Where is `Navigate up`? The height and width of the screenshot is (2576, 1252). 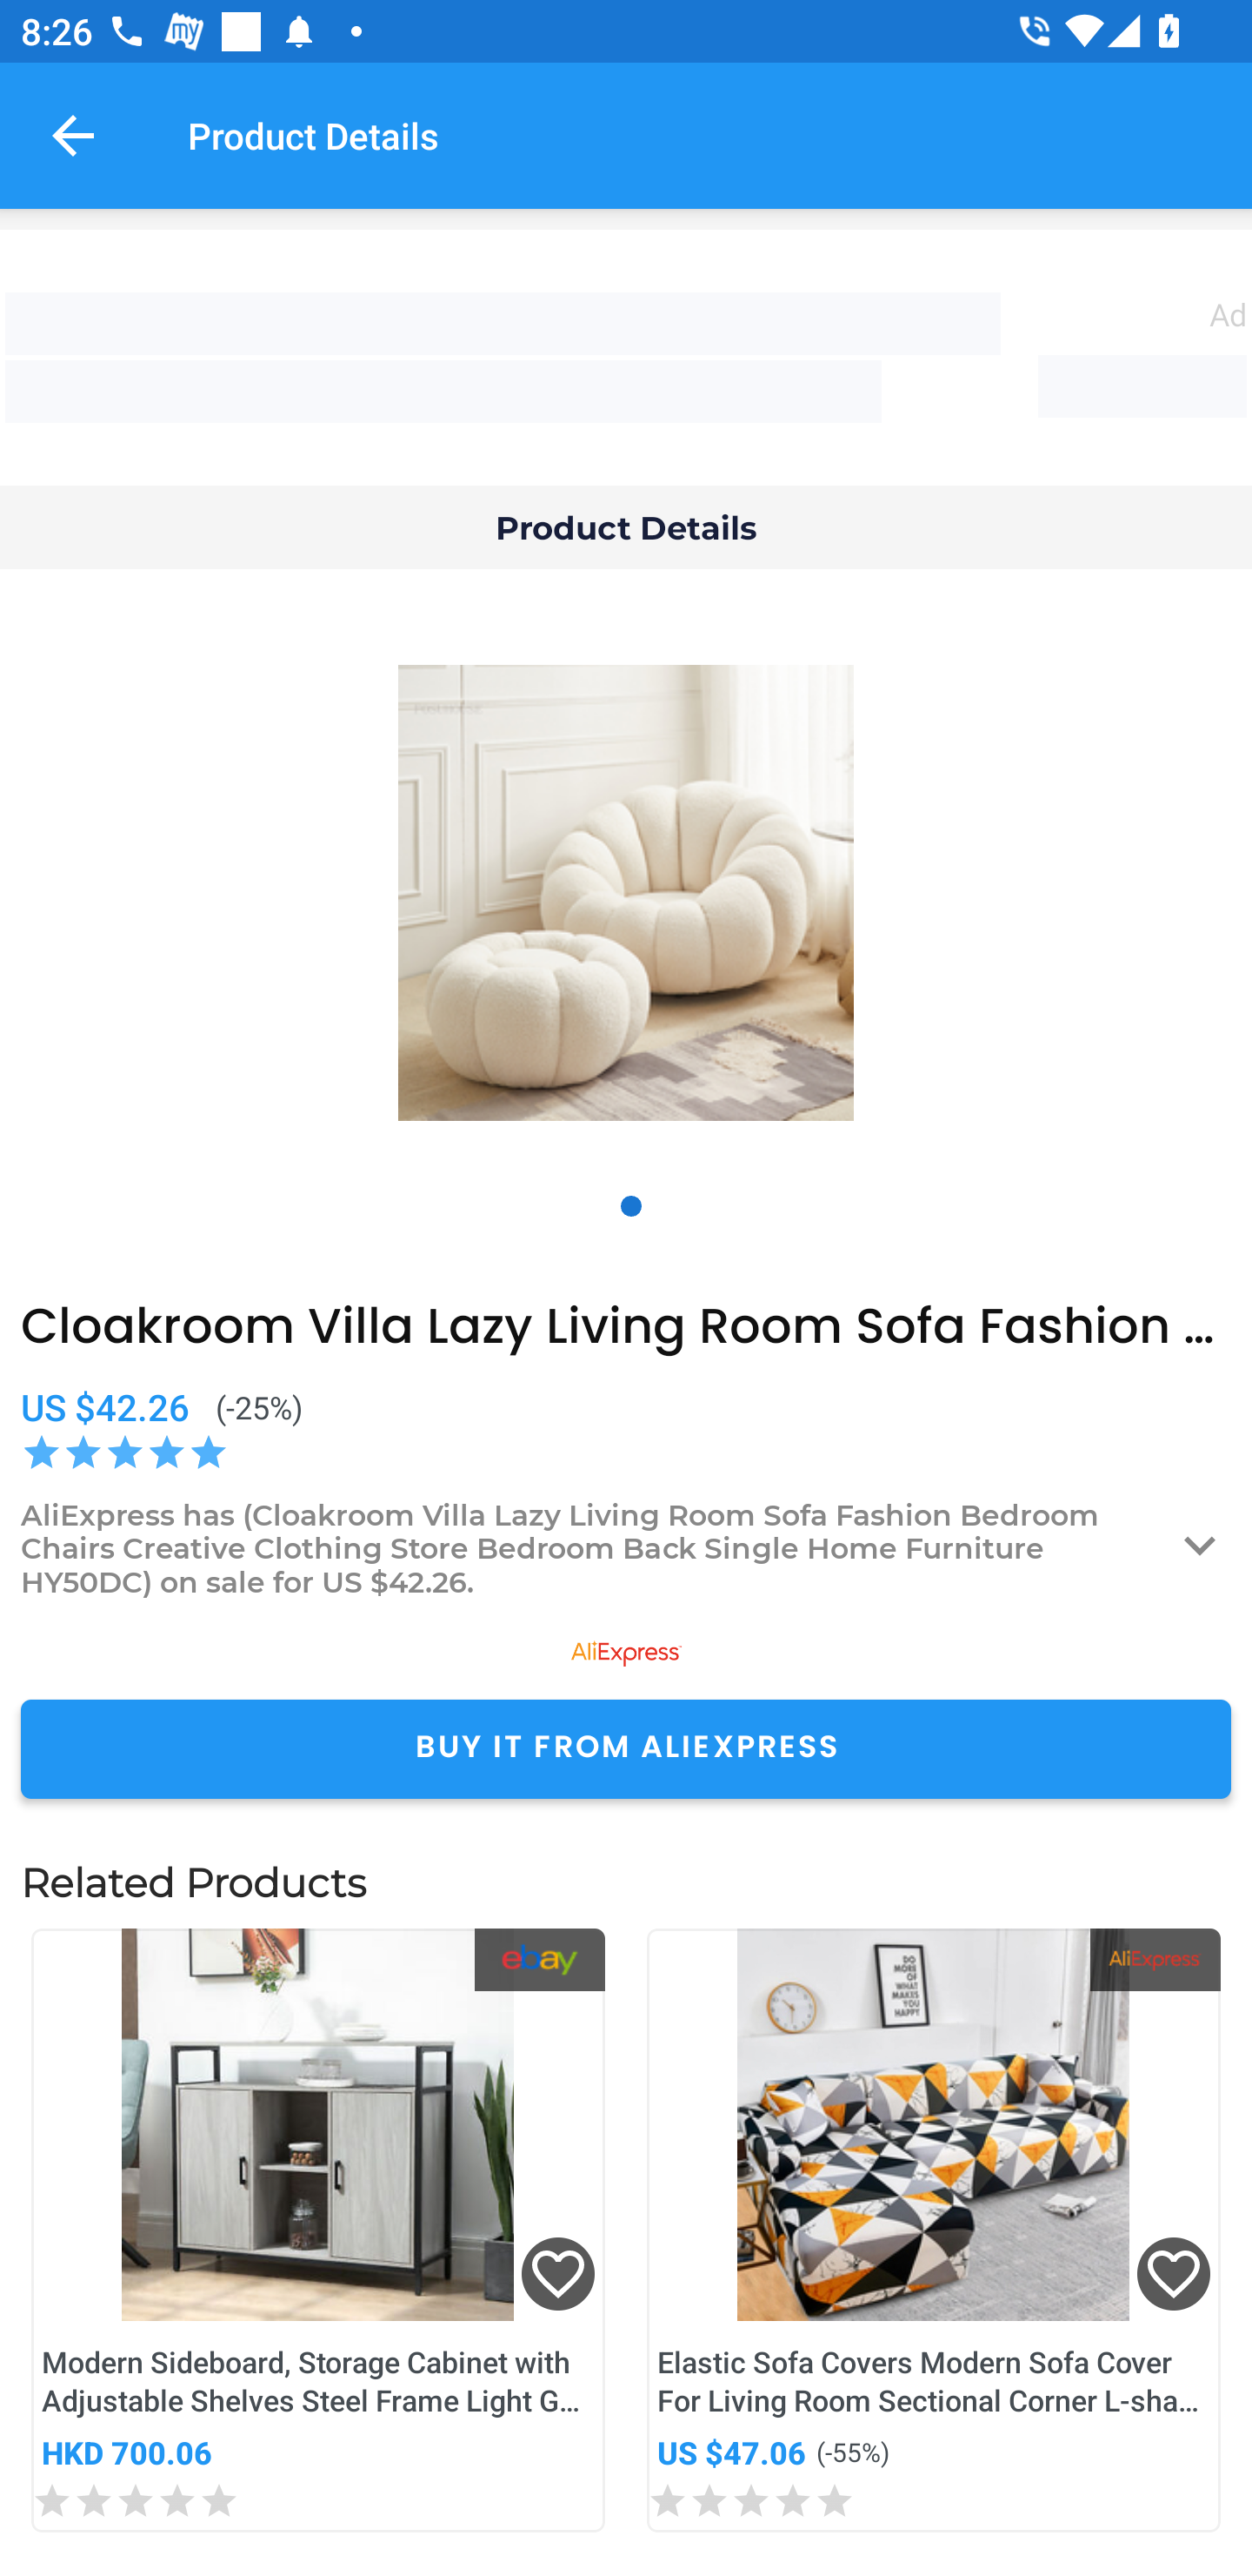
Navigate up is located at coordinates (73, 135).